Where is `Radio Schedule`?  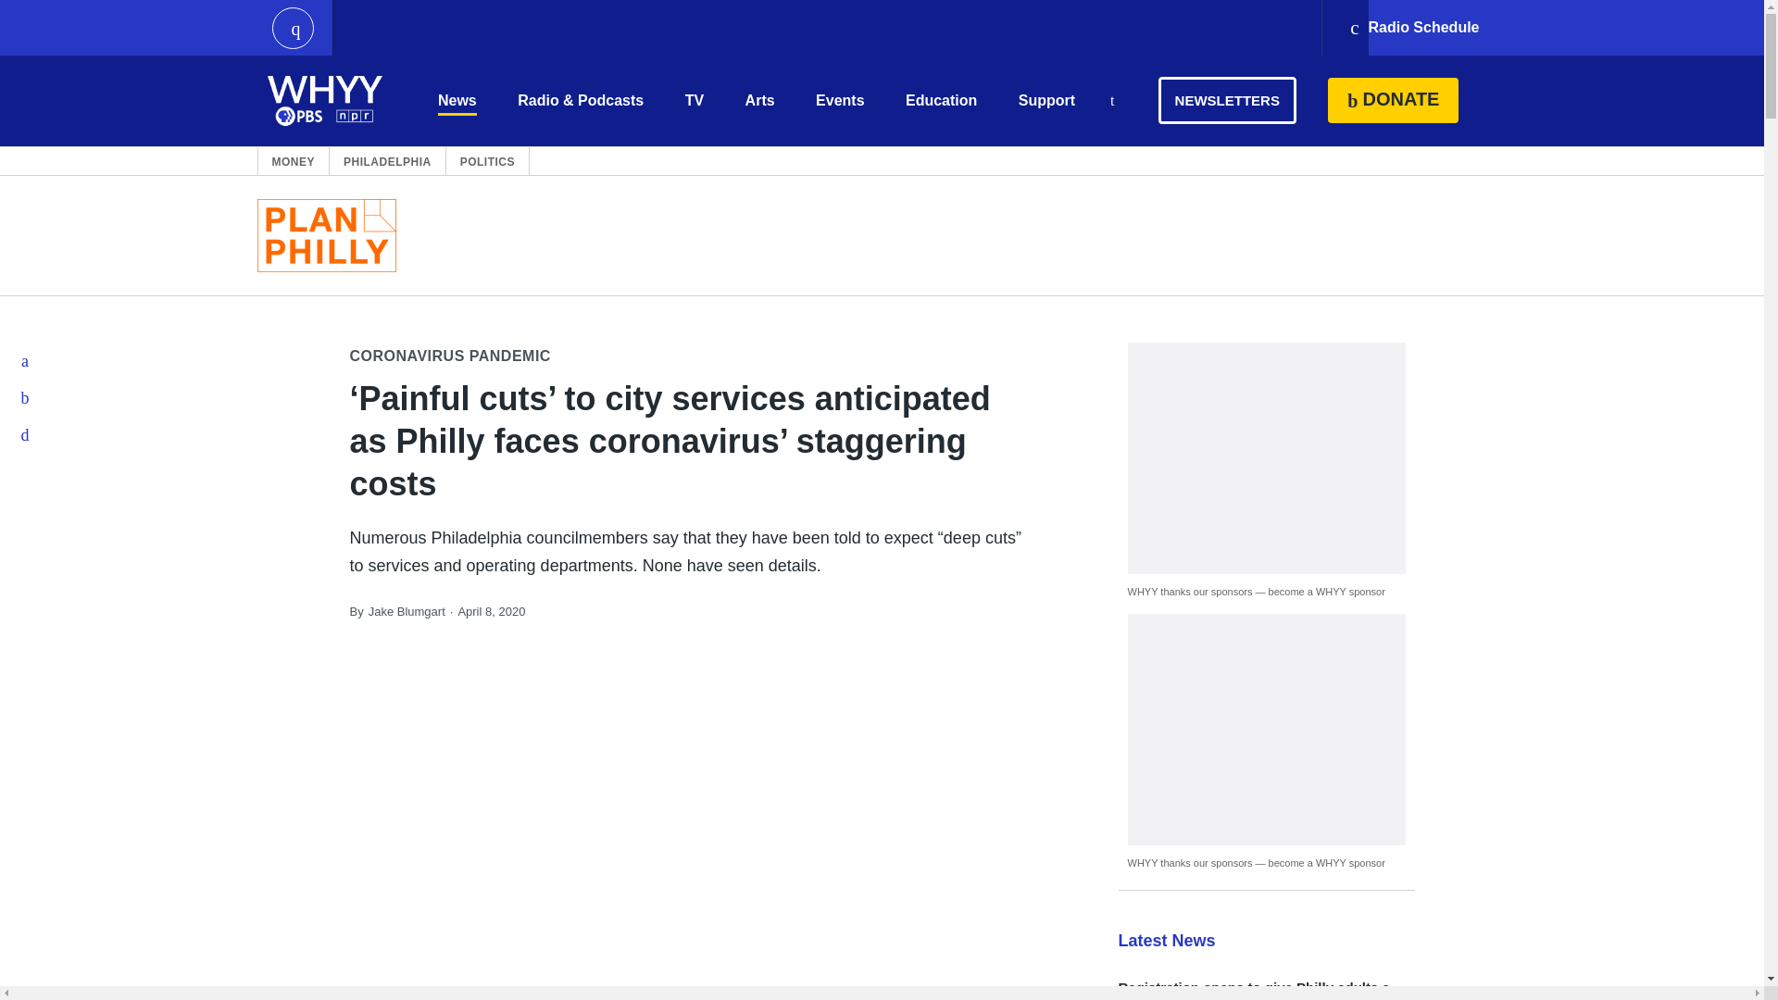 Radio Schedule is located at coordinates (1413, 28).